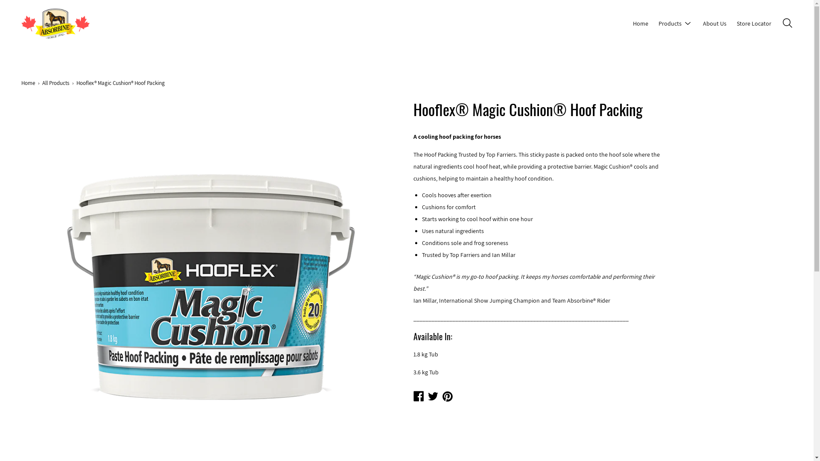 This screenshot has height=461, width=820. I want to click on Share on Facebook, so click(419, 397).